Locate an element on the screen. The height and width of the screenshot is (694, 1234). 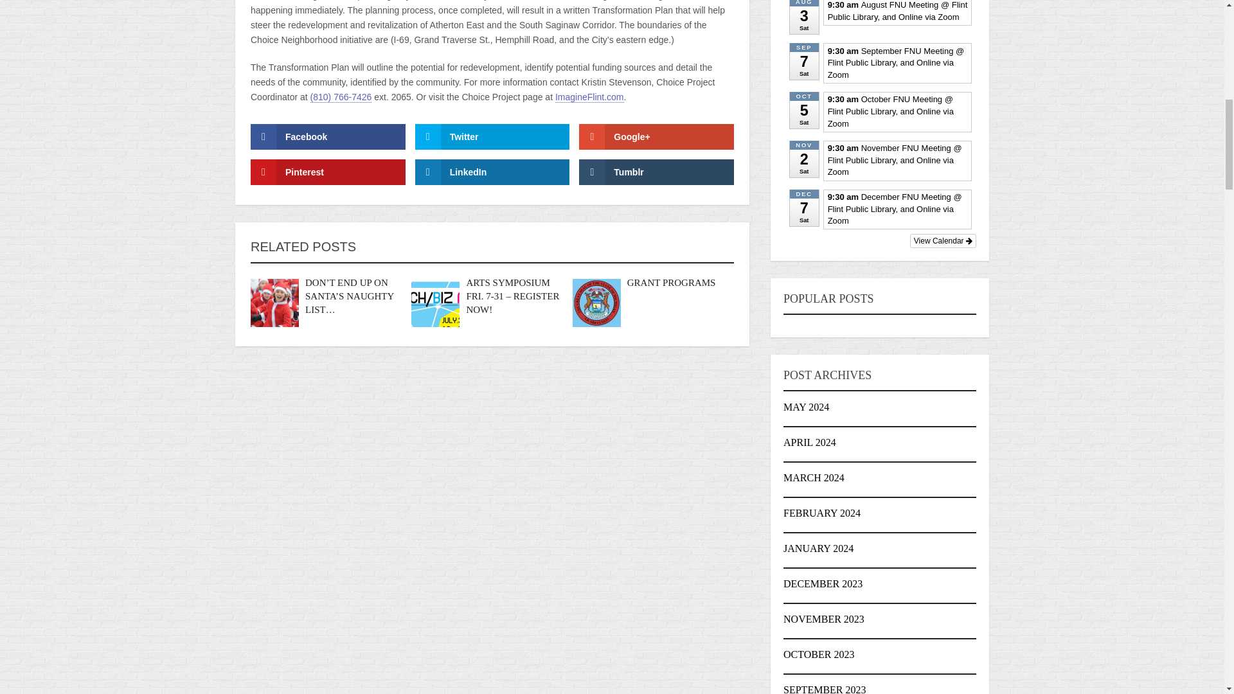
Twitter is located at coordinates (492, 137).